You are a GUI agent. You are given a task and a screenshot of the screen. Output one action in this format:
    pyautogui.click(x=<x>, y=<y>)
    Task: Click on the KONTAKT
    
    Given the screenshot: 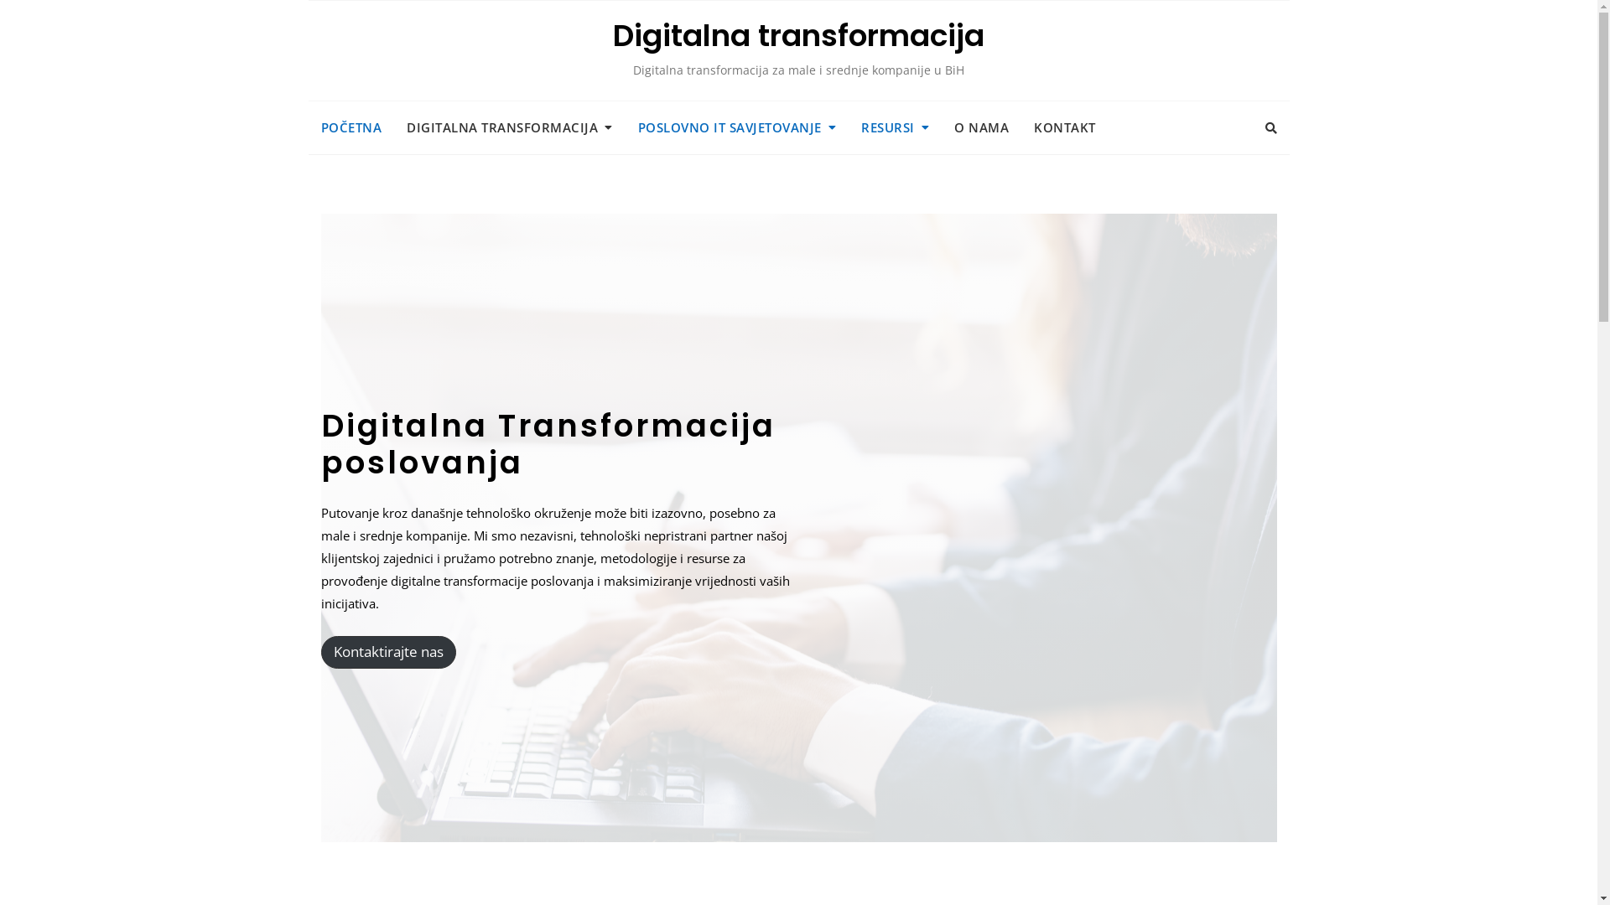 What is the action you would take?
    pyautogui.click(x=1065, y=127)
    